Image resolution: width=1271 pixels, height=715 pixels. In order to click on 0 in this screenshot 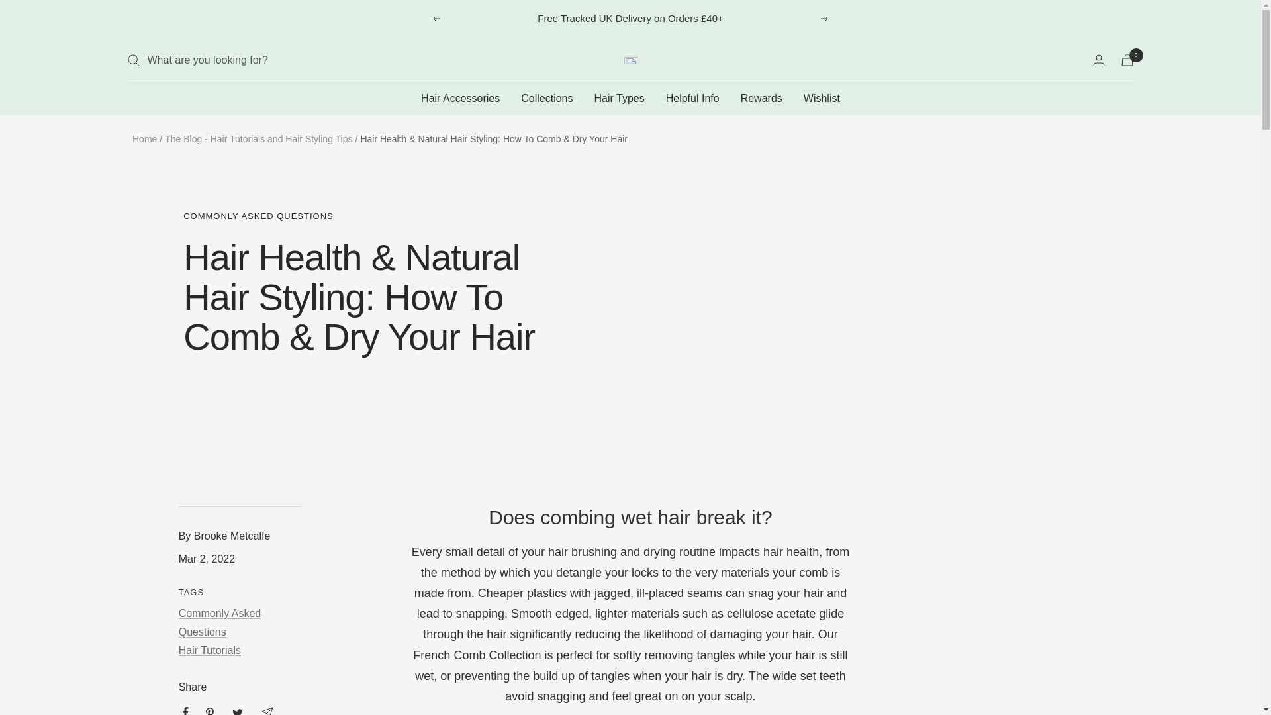, I will do `click(1127, 60)`.